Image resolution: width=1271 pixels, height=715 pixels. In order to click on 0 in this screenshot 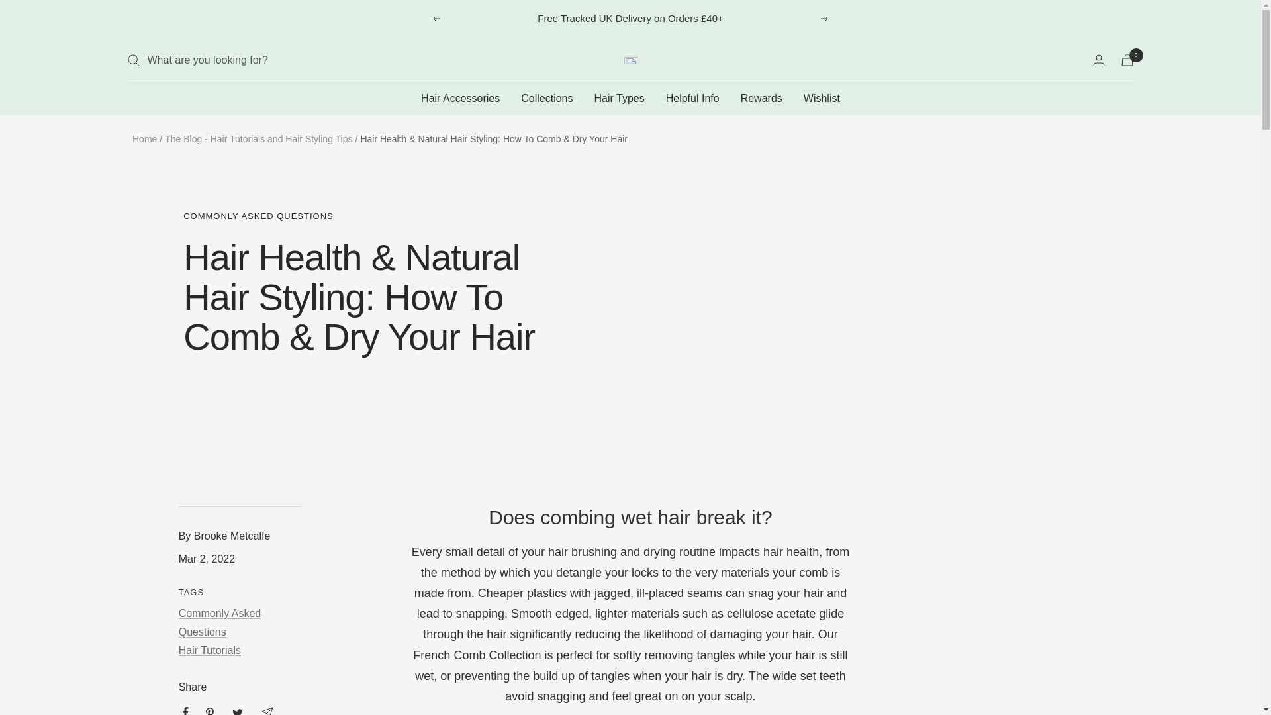, I will do `click(1127, 60)`.